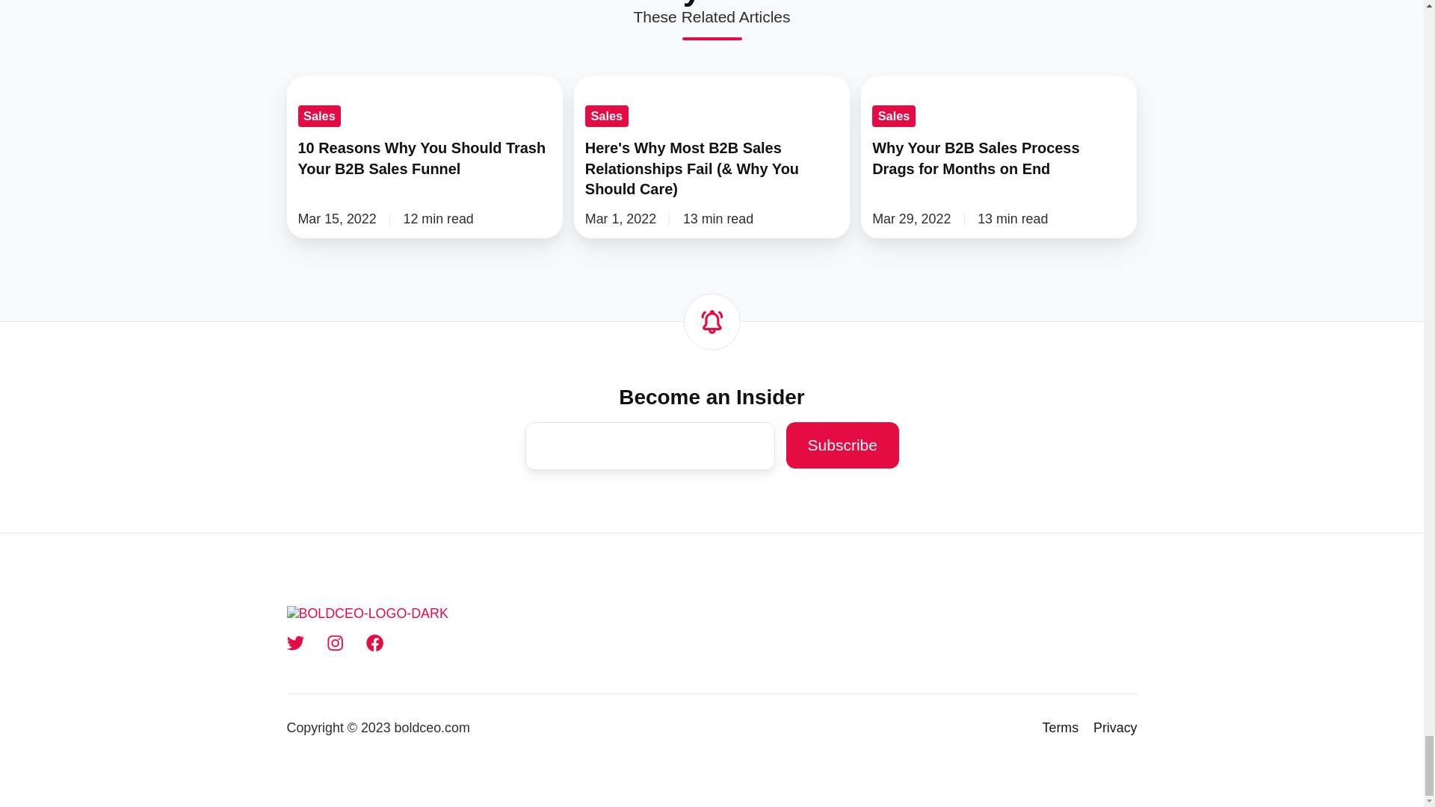 Image resolution: width=1435 pixels, height=807 pixels. What do you see at coordinates (842, 445) in the screenshot?
I see `Subscribe` at bounding box center [842, 445].